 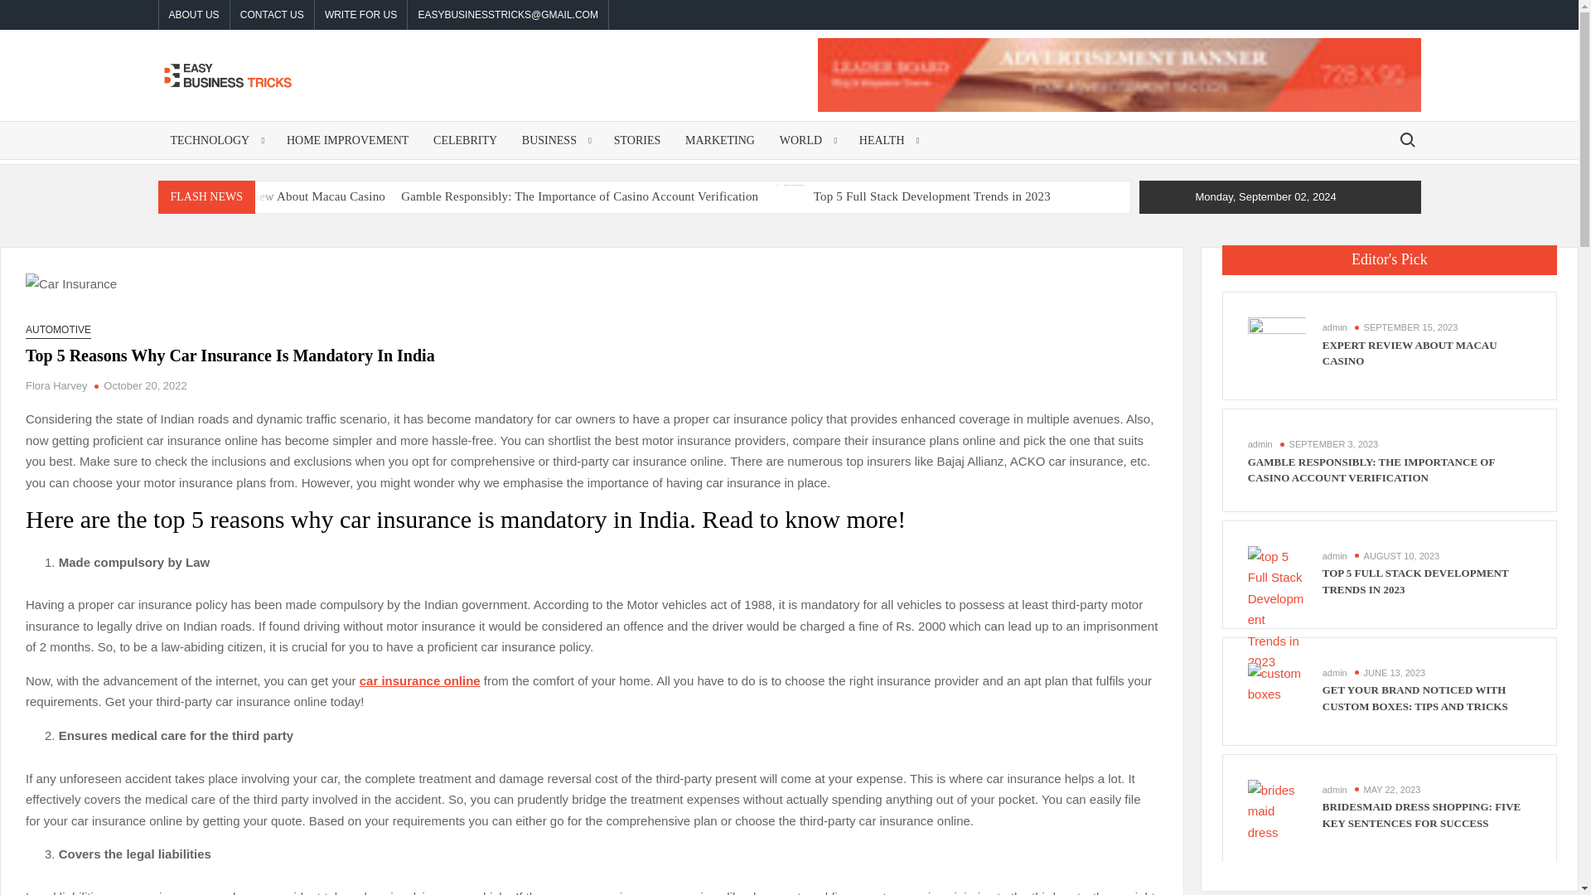 I want to click on WRITE FOR US, so click(x=361, y=15).